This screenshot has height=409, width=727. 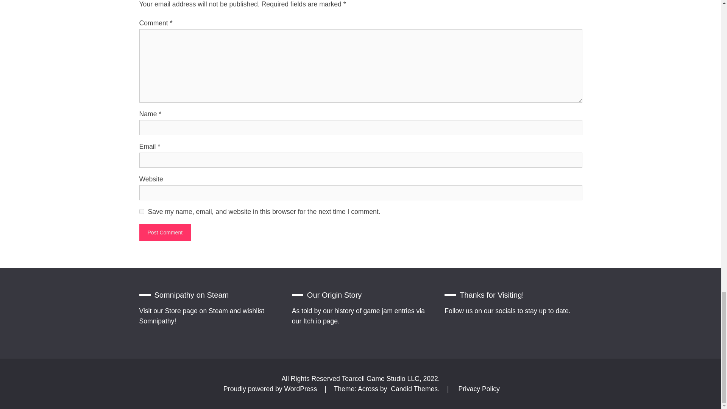 What do you see at coordinates (321, 321) in the screenshot?
I see `Itch.io page.` at bounding box center [321, 321].